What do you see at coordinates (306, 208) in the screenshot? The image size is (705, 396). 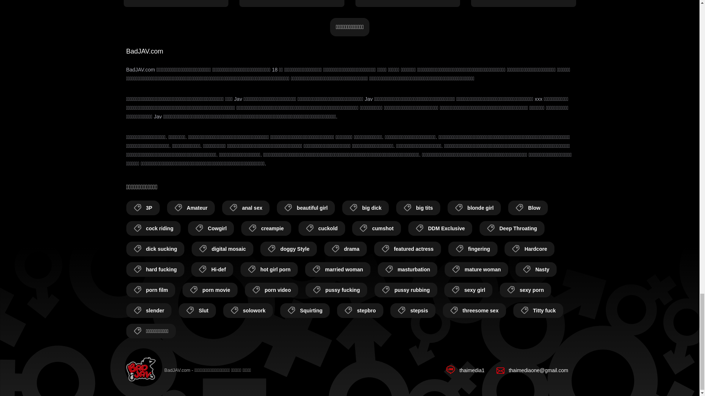 I see `beautiful girl` at bounding box center [306, 208].